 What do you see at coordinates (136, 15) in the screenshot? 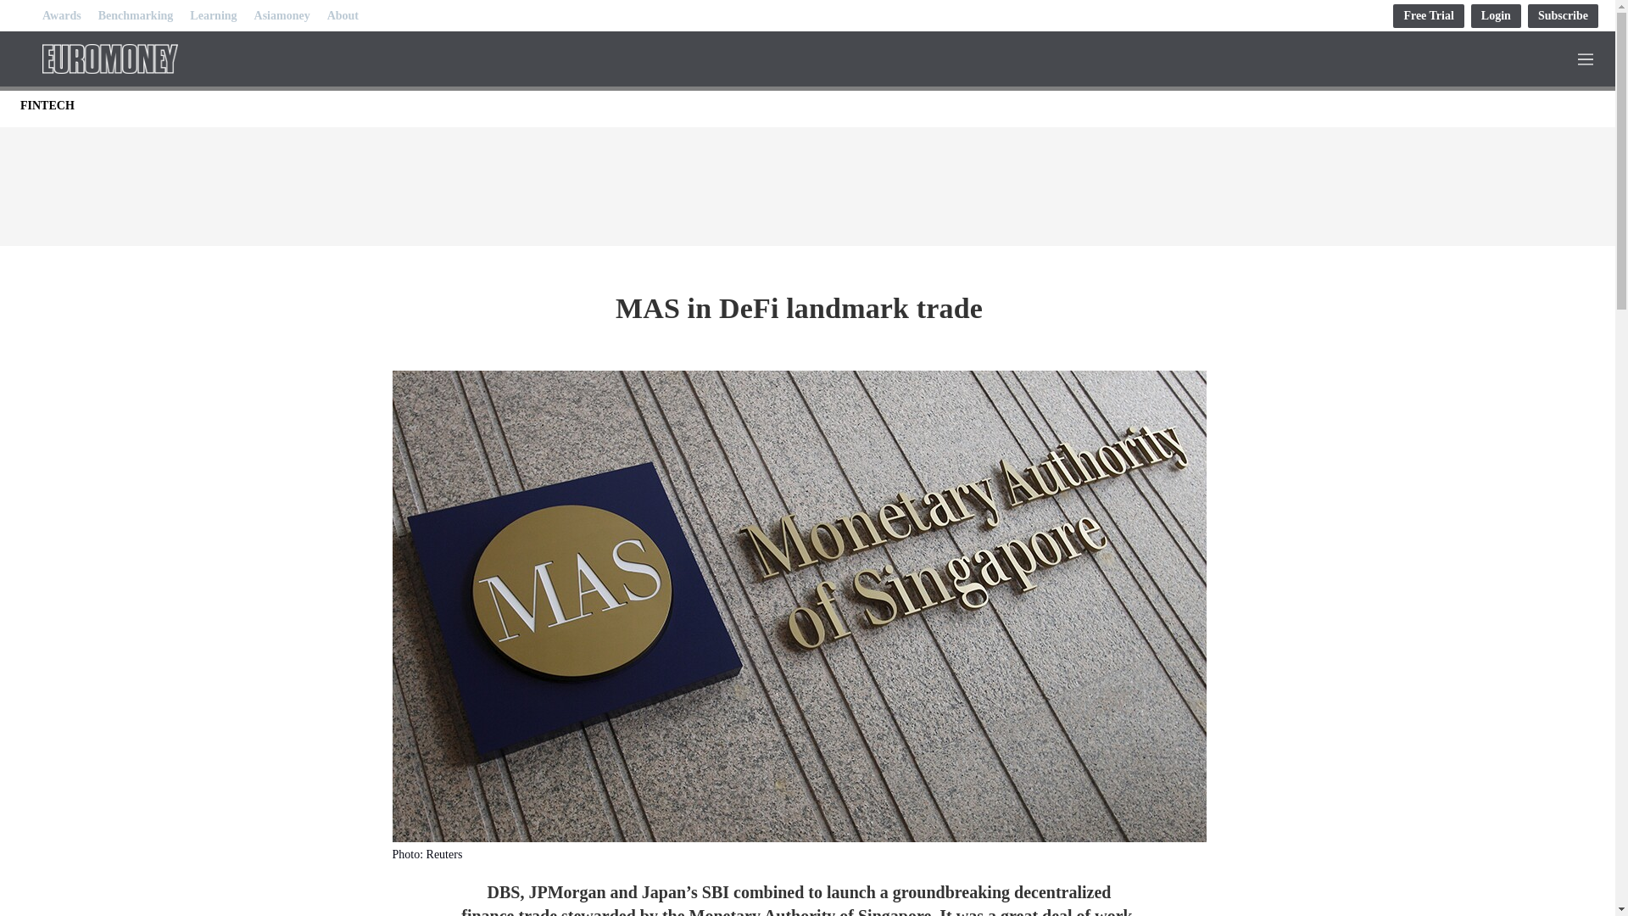
I see `Benchmarking` at bounding box center [136, 15].